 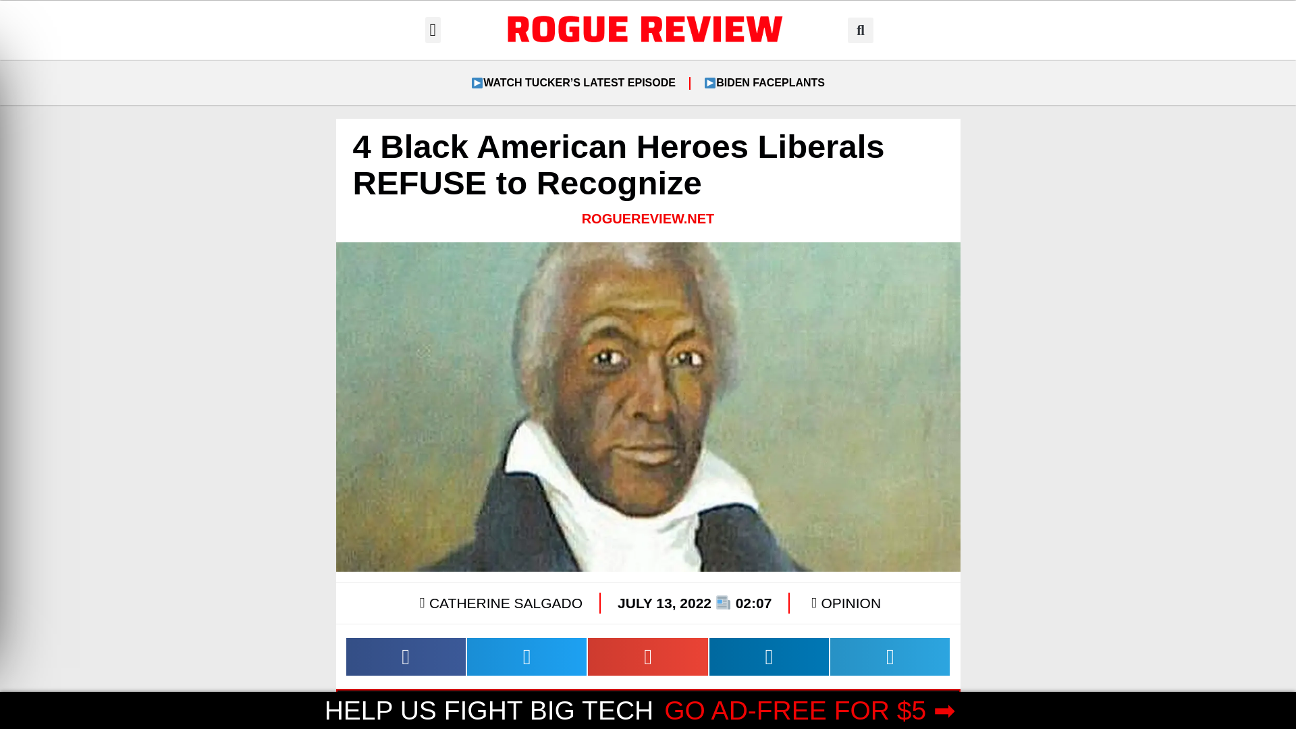 I want to click on OPINION, so click(x=850, y=603).